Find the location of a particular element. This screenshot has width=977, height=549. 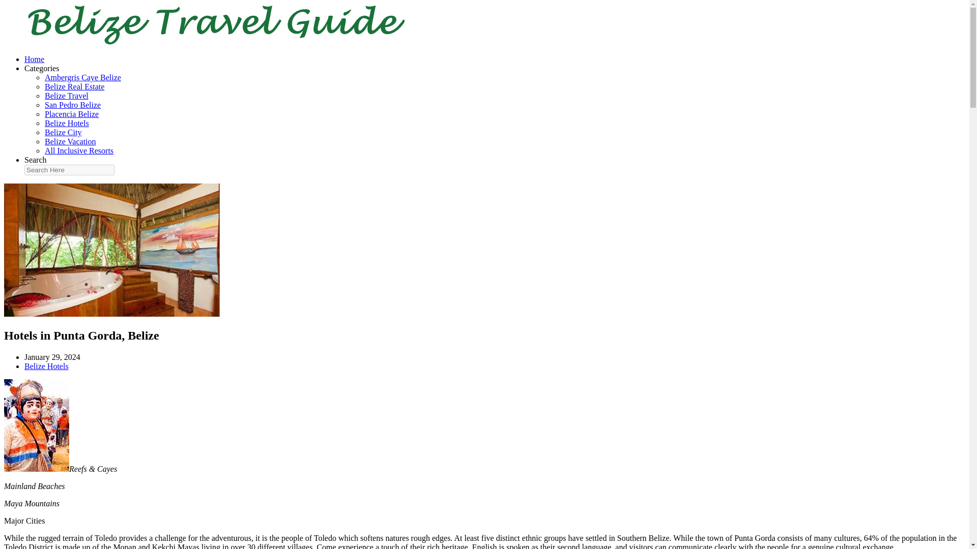

All Inclusive Resorts is located at coordinates (79, 150).